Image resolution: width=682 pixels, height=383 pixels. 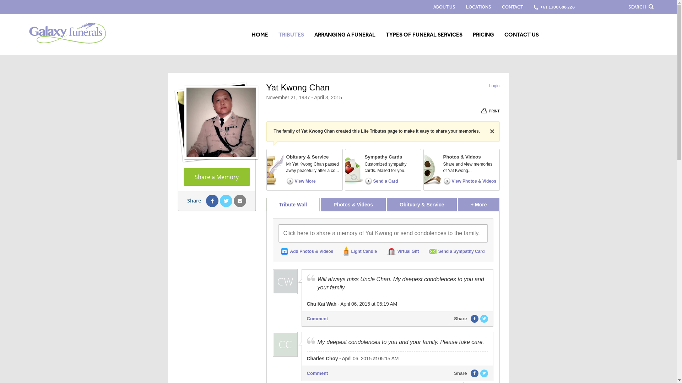 What do you see at coordinates (345, 35) in the screenshot?
I see `ARRANGING A FUNERAL` at bounding box center [345, 35].